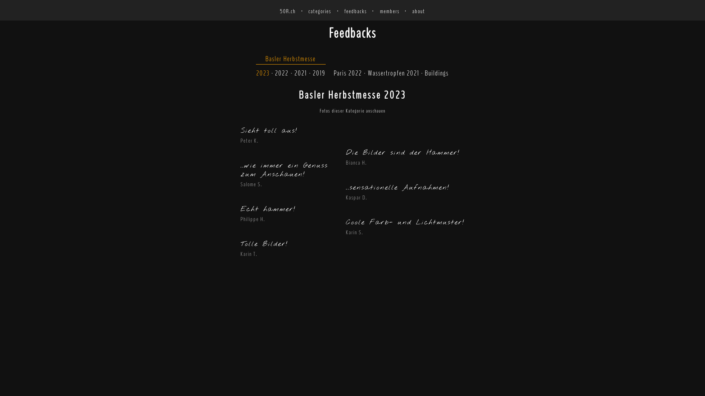 This screenshot has height=396, width=705. Describe the element at coordinates (301, 73) in the screenshot. I see `2021` at that location.